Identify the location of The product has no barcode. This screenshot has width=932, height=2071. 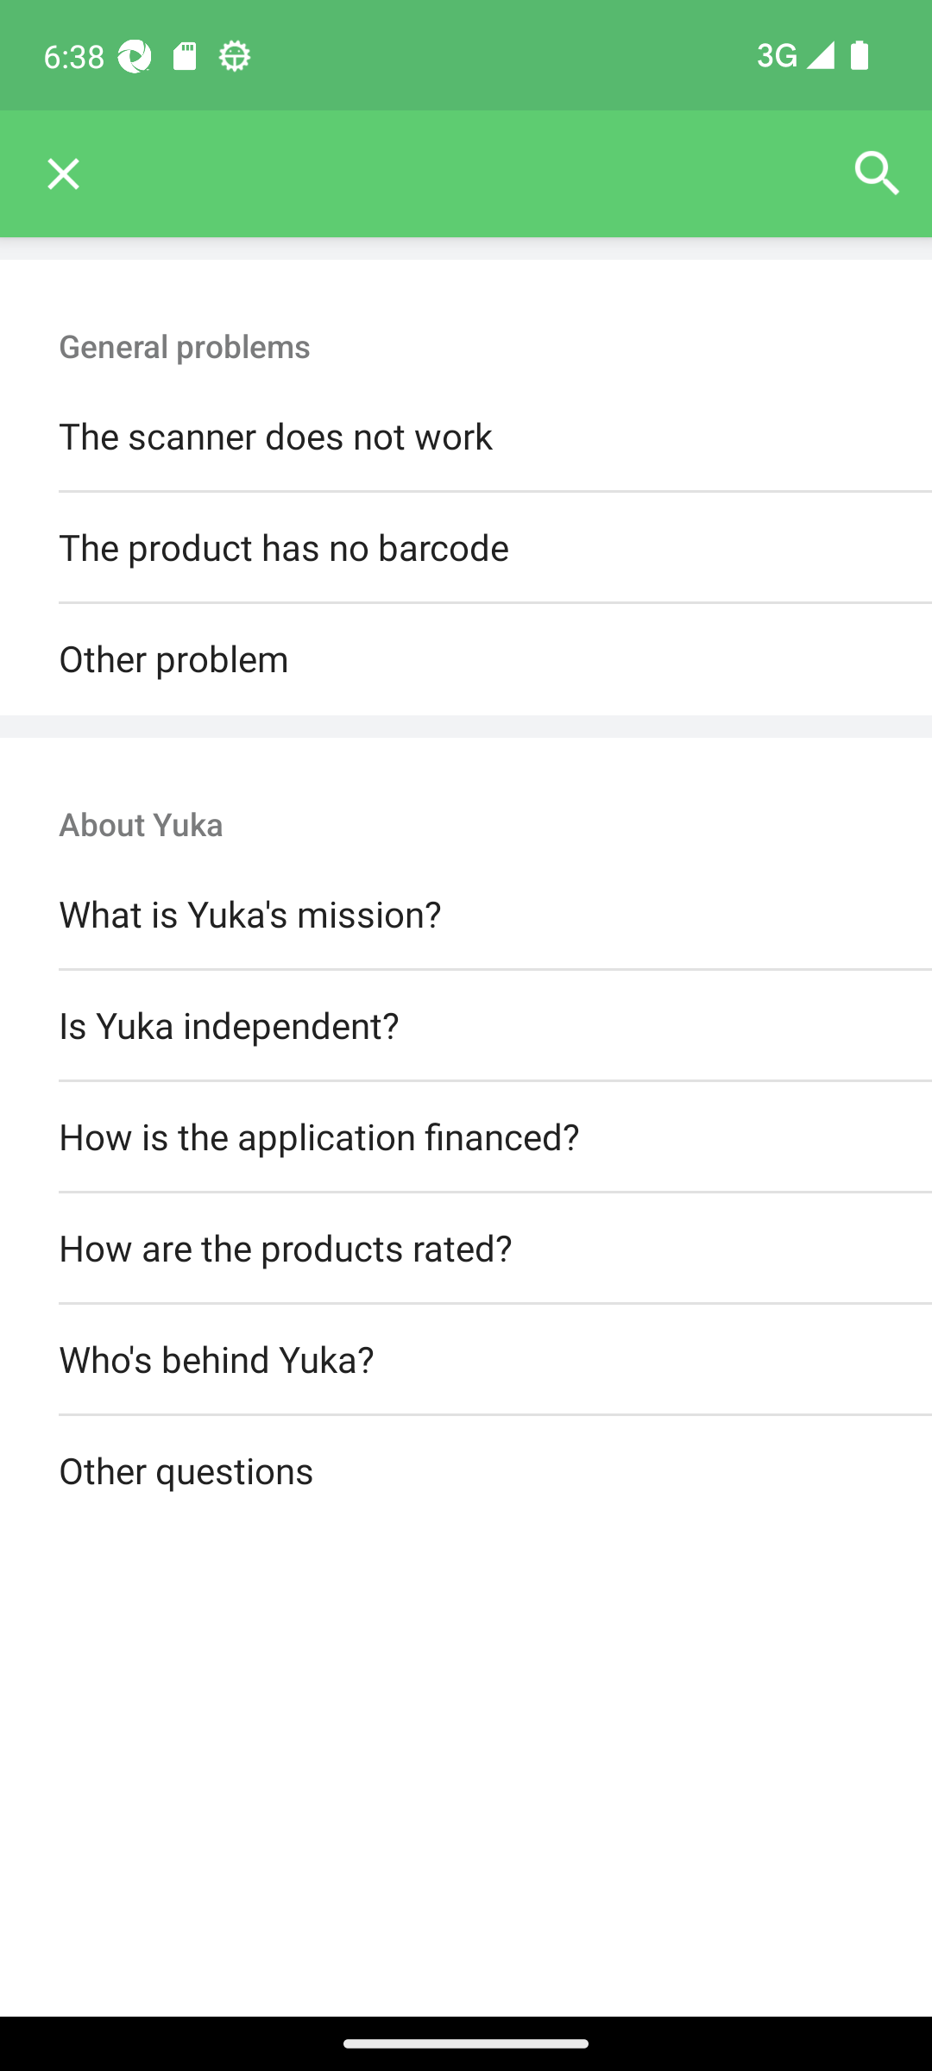
(466, 549).